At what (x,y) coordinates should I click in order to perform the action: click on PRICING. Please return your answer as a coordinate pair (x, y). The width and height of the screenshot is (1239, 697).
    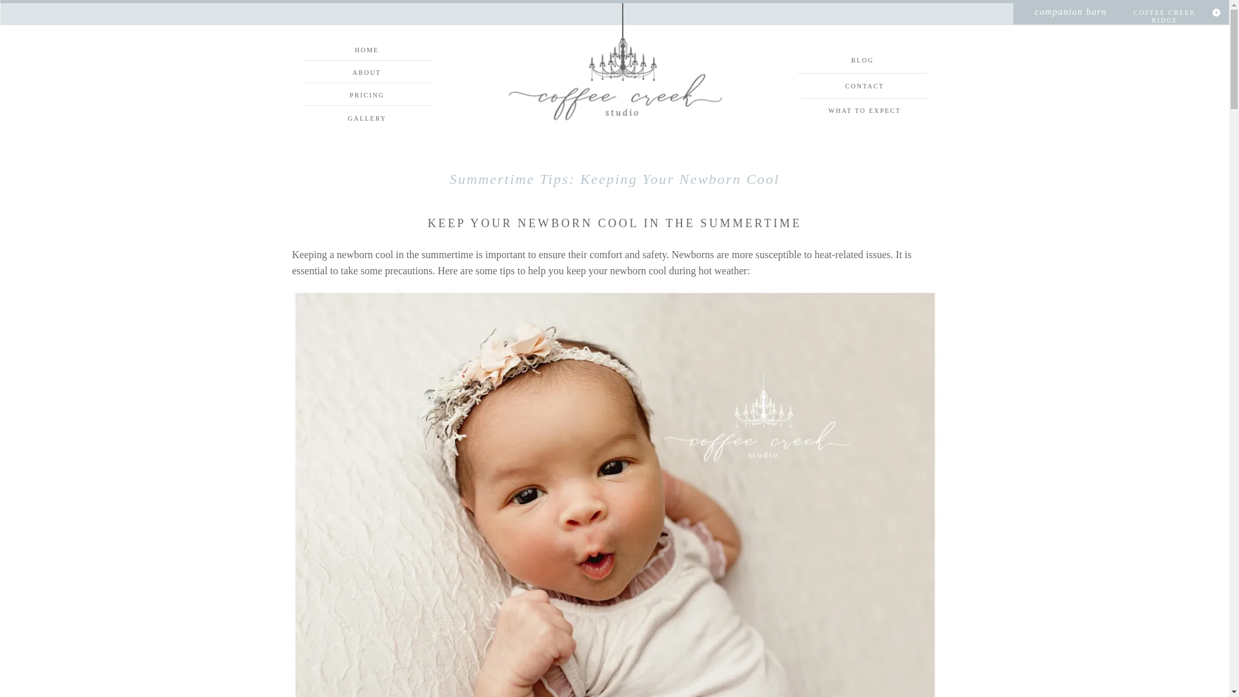
    Looking at the image, I should click on (367, 95).